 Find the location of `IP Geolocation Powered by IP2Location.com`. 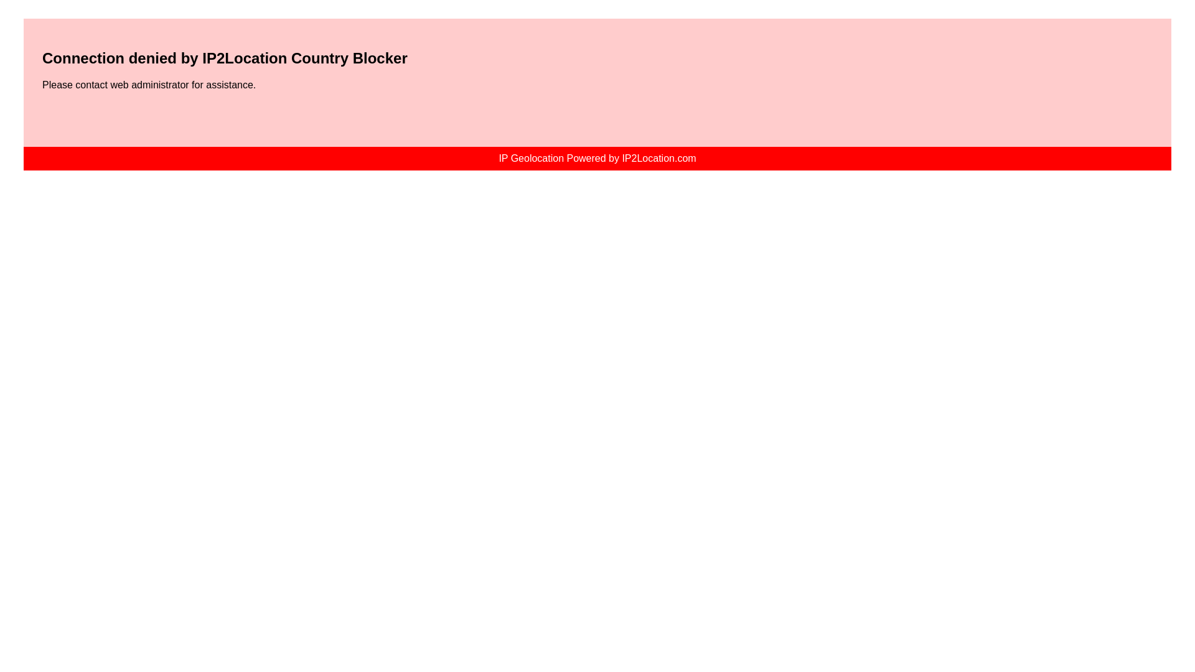

IP Geolocation Powered by IP2Location.com is located at coordinates (596, 158).